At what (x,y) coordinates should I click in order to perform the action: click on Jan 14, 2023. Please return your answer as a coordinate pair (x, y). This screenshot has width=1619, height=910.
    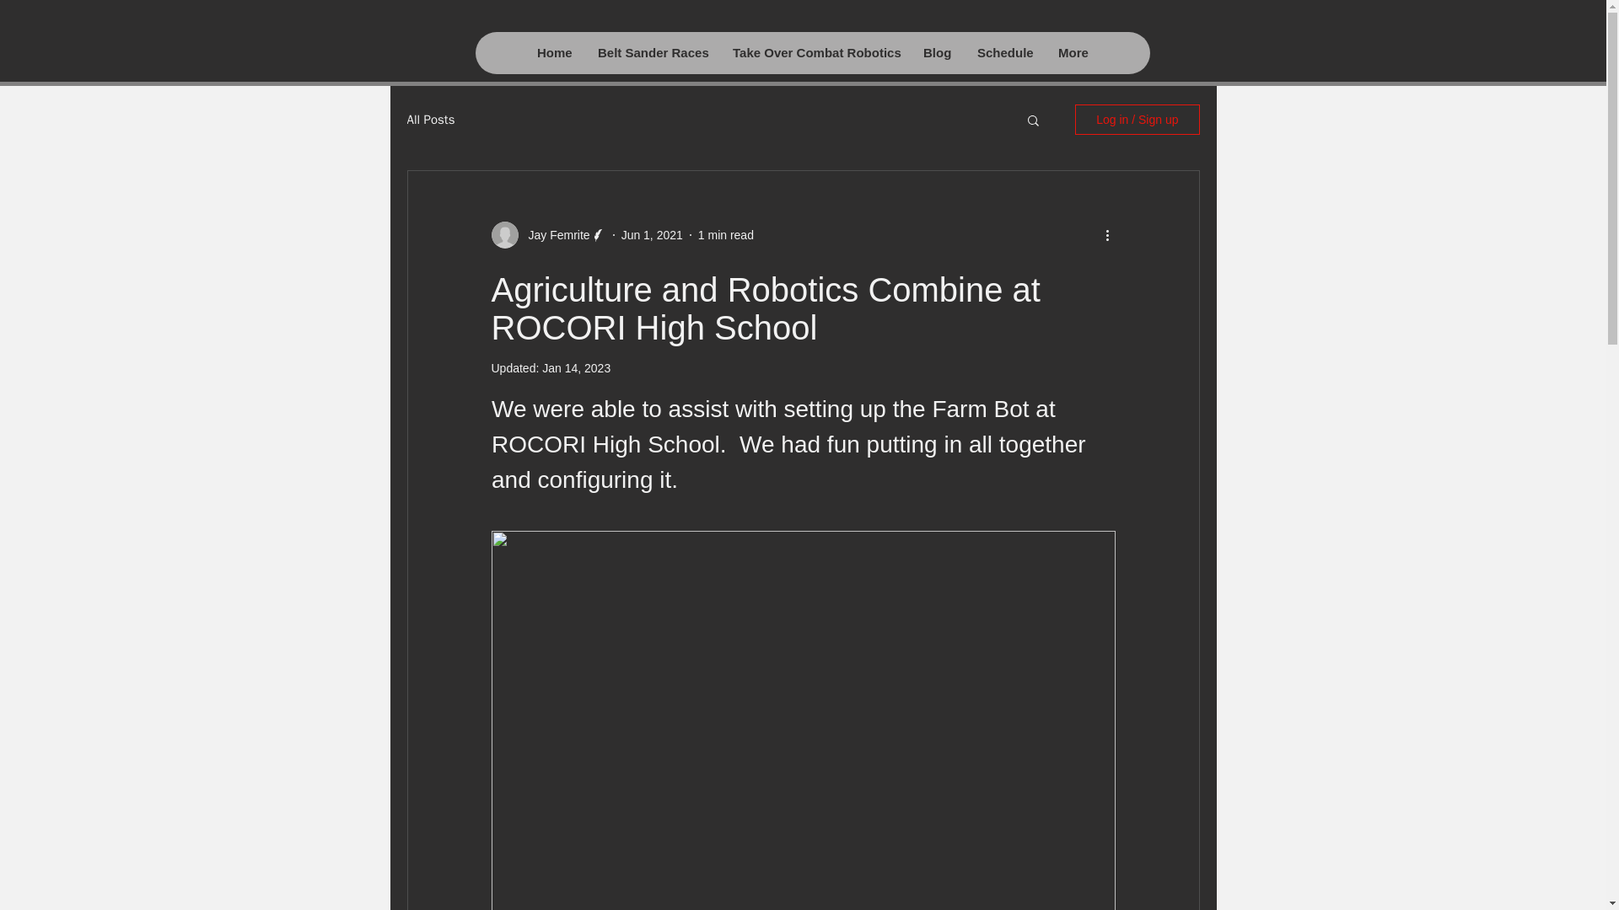
    Looking at the image, I should click on (576, 367).